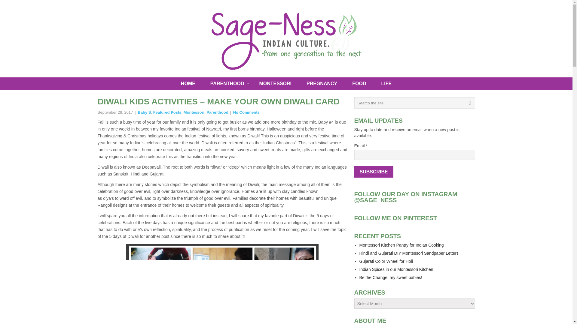  I want to click on Search the site, so click(414, 103).